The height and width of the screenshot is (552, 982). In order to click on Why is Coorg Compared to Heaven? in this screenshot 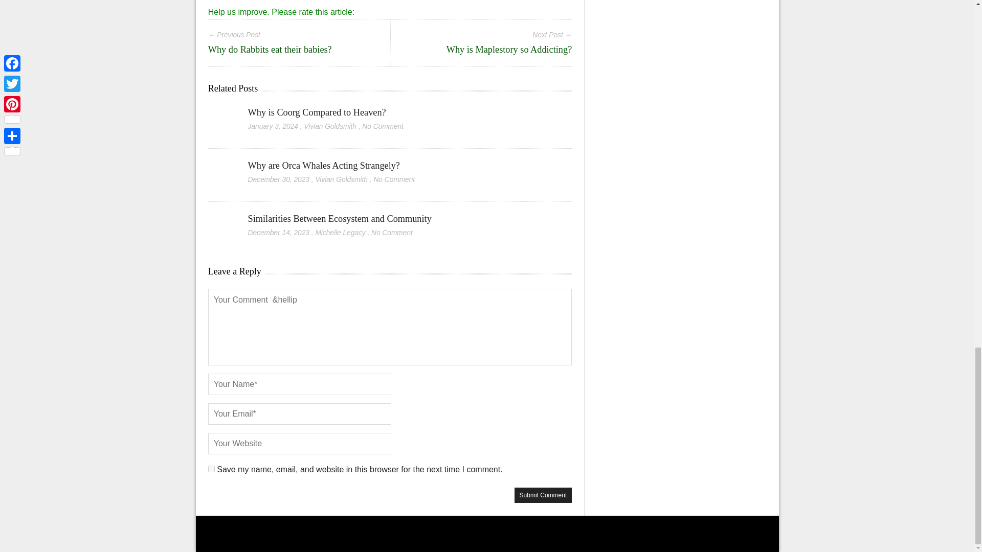, I will do `click(317, 112)`.